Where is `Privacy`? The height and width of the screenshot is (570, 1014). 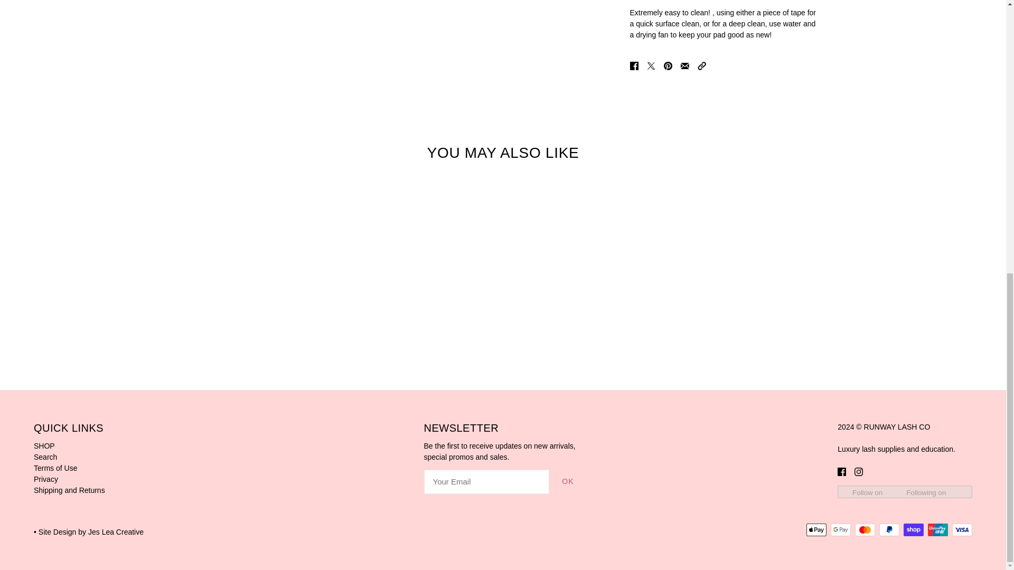
Privacy is located at coordinates (45, 479).